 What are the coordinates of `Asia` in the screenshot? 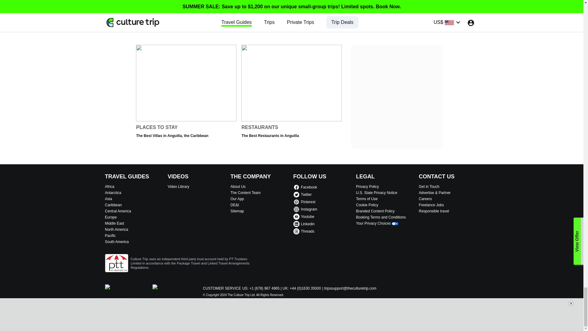 It's located at (134, 199).